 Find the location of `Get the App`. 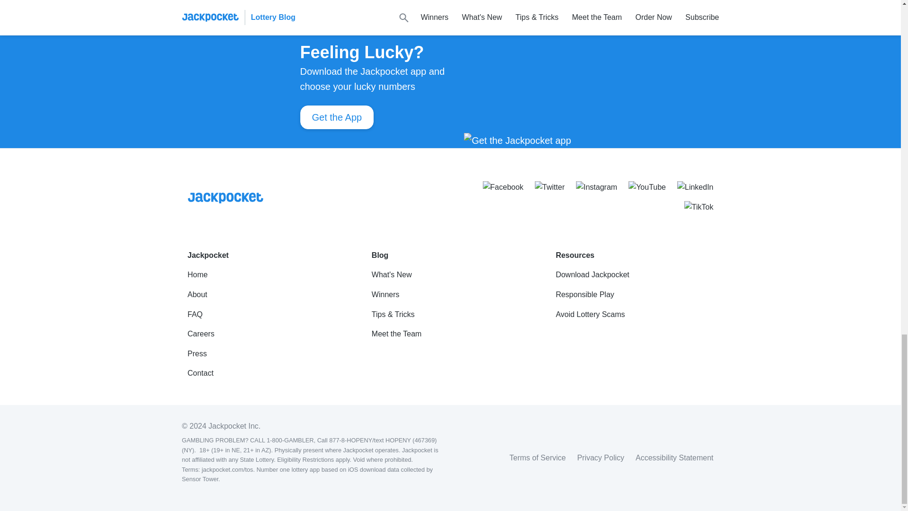

Get the App is located at coordinates (336, 117).